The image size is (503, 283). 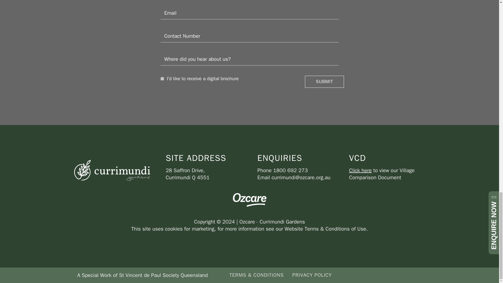 What do you see at coordinates (312, 275) in the screenshot?
I see `PRIVACY POLICY` at bounding box center [312, 275].